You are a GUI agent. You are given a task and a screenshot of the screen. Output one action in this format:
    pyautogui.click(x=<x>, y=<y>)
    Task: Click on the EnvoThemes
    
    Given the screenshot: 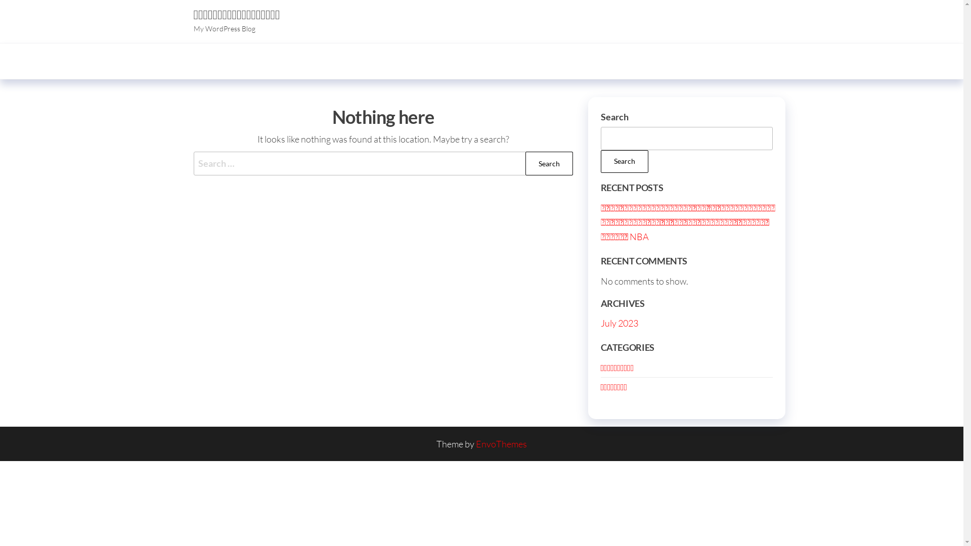 What is the action you would take?
    pyautogui.click(x=502, y=444)
    